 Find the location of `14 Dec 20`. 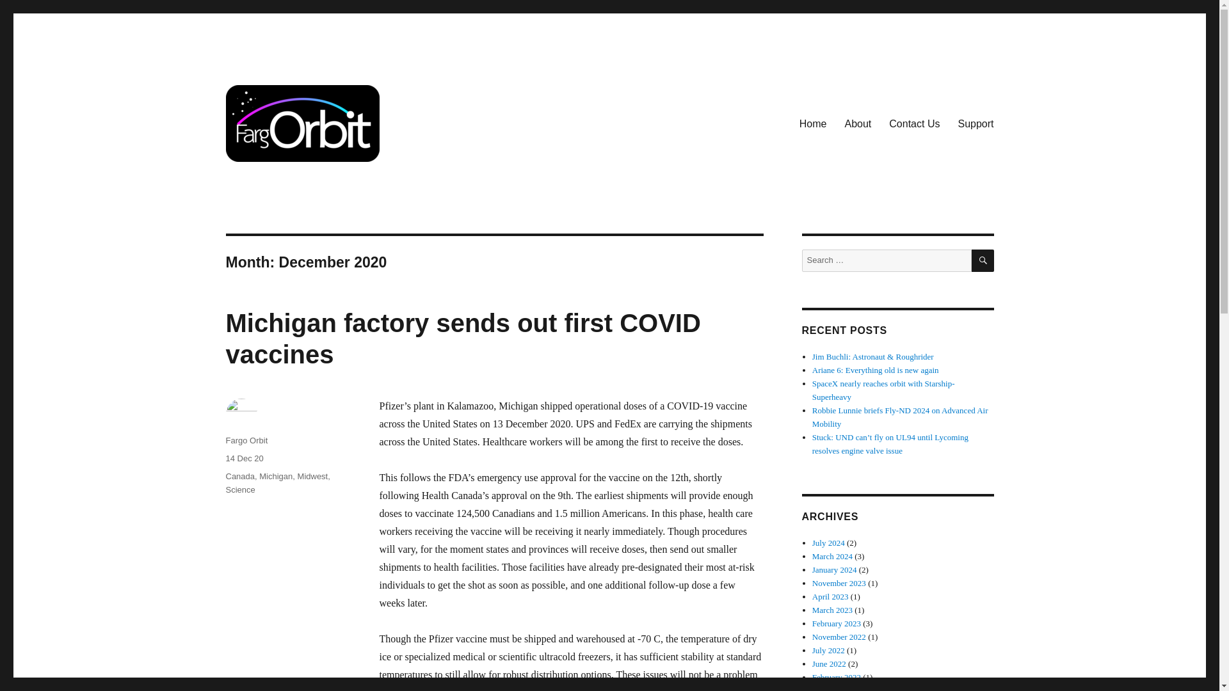

14 Dec 20 is located at coordinates (243, 458).